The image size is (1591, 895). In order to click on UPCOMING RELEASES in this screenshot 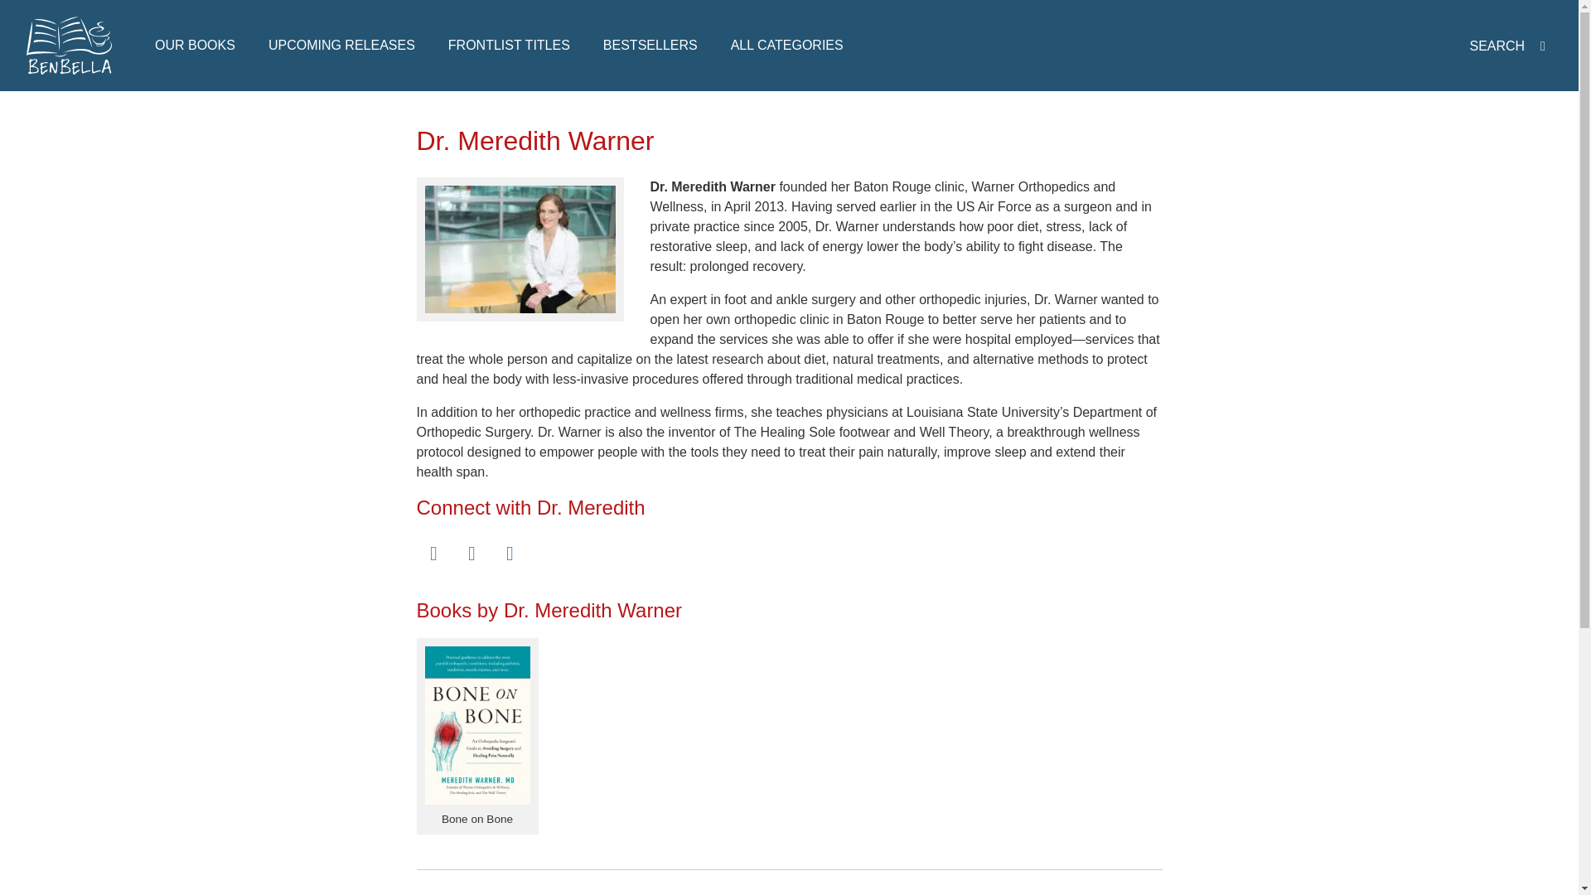, I will do `click(341, 45)`.